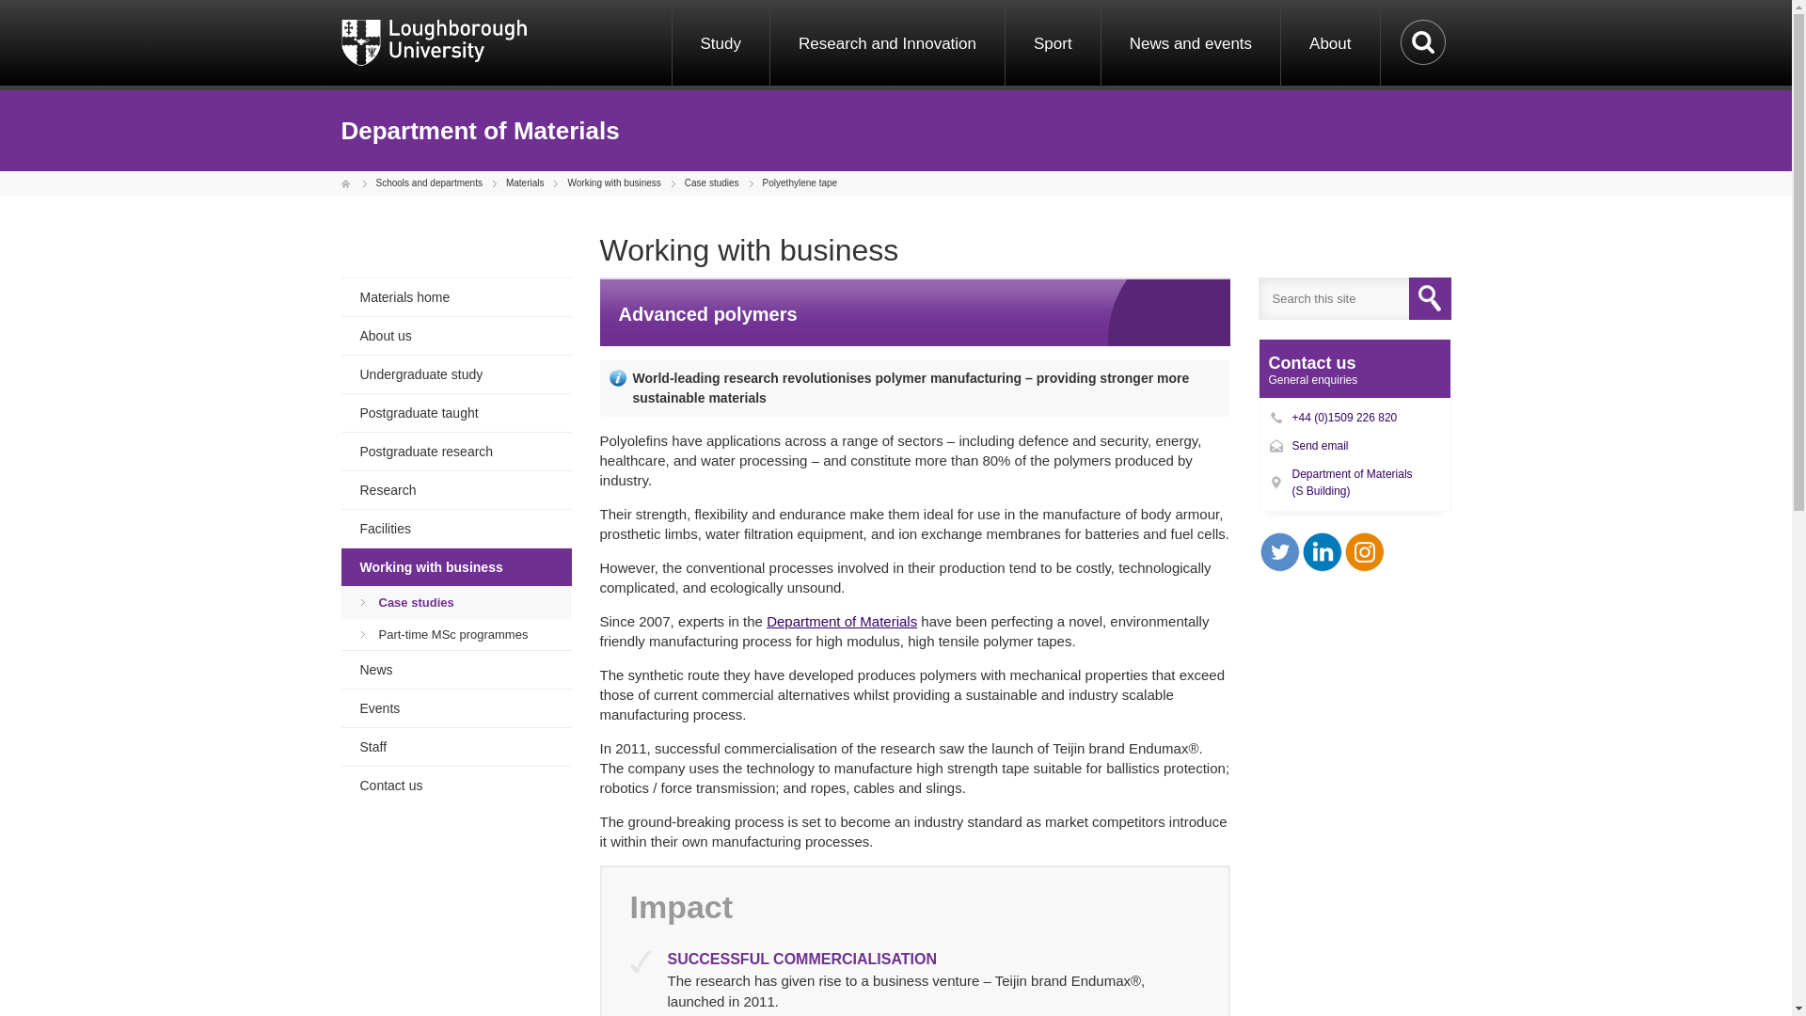 The image size is (1806, 1016). I want to click on Case studies, so click(455, 602).